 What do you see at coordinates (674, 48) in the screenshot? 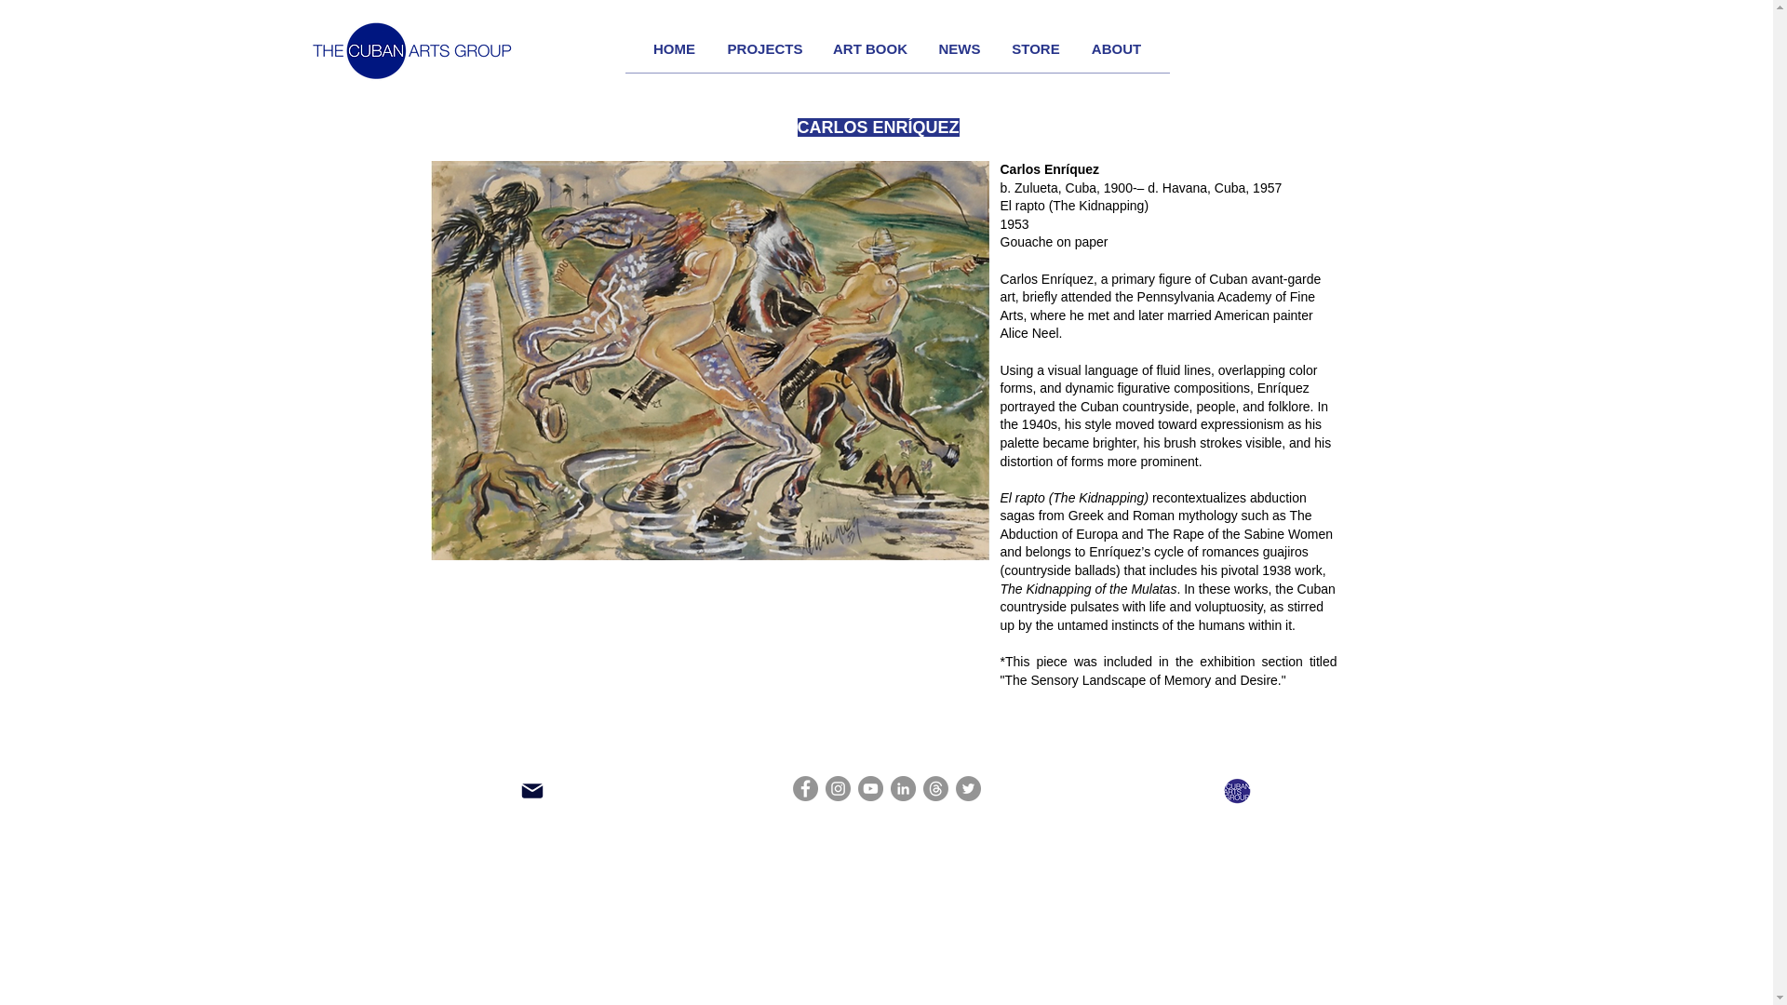
I see `HOME` at bounding box center [674, 48].